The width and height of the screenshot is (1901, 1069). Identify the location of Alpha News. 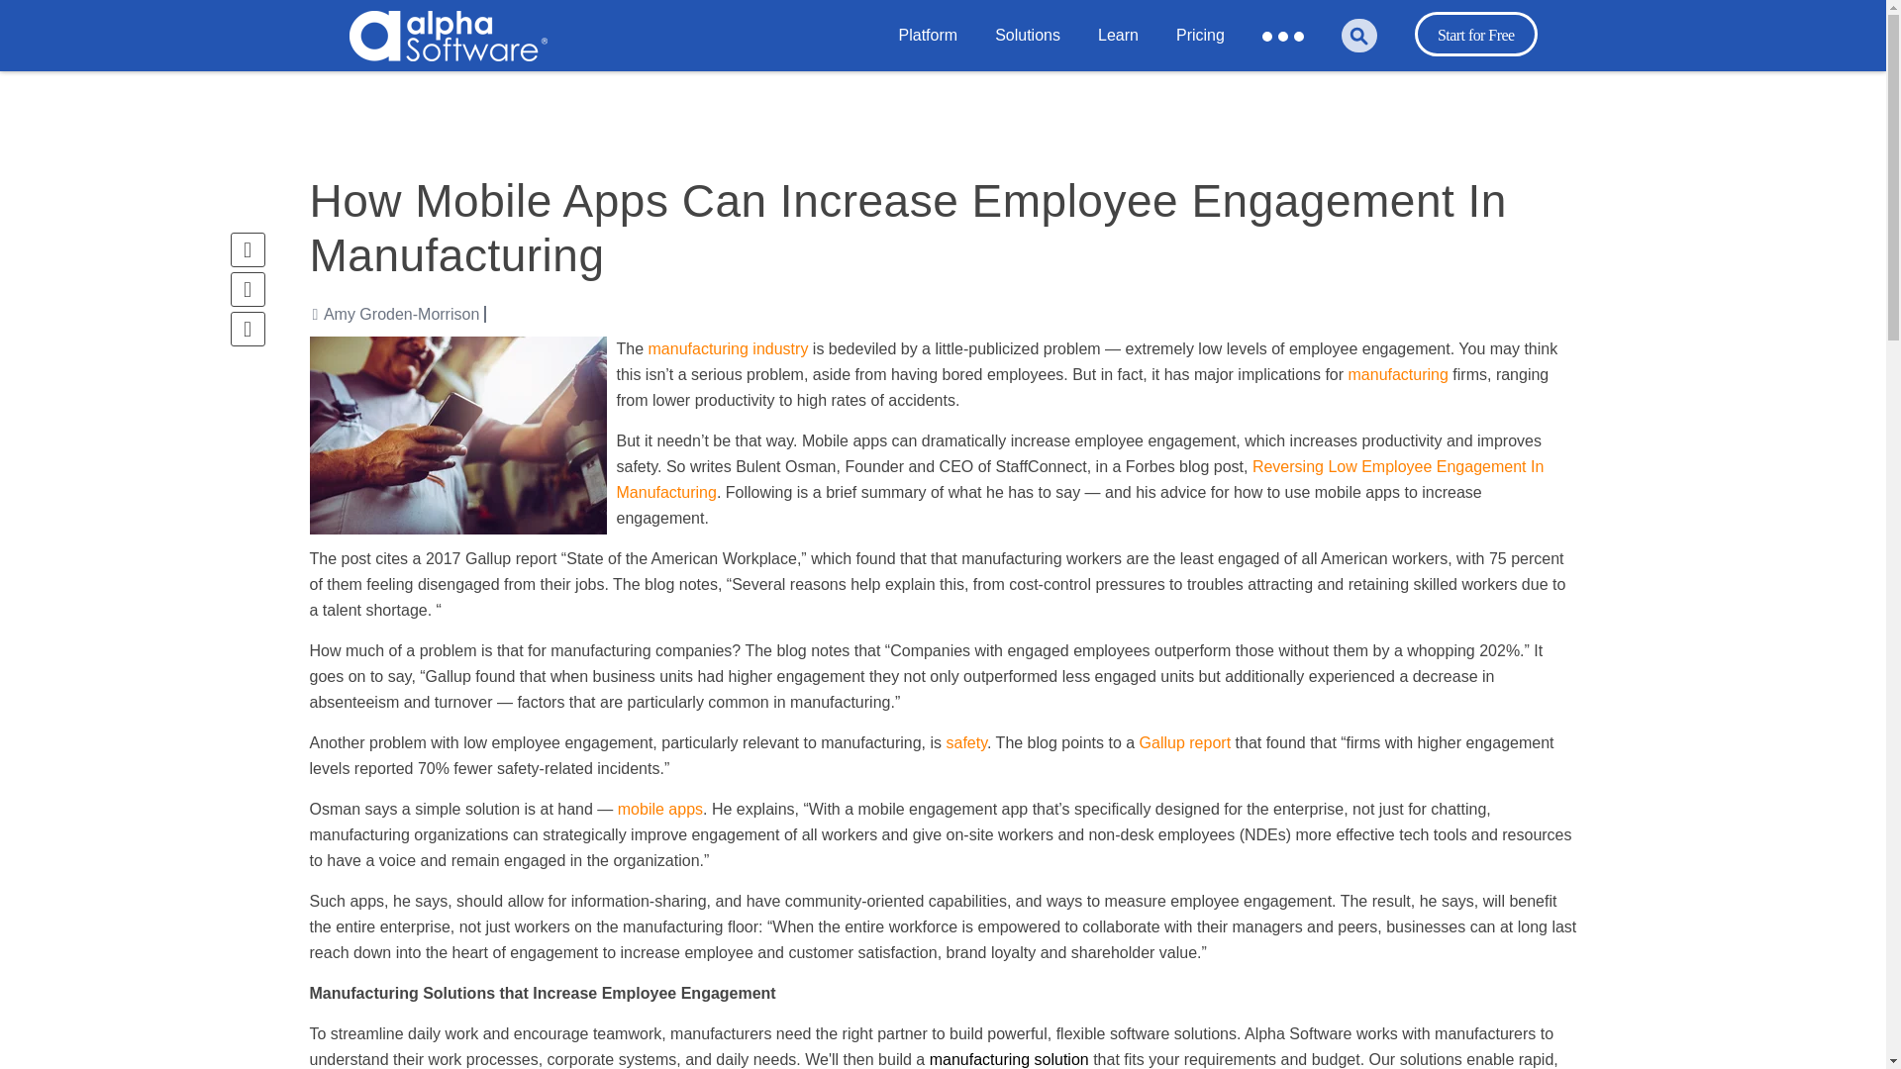
(907, 91).